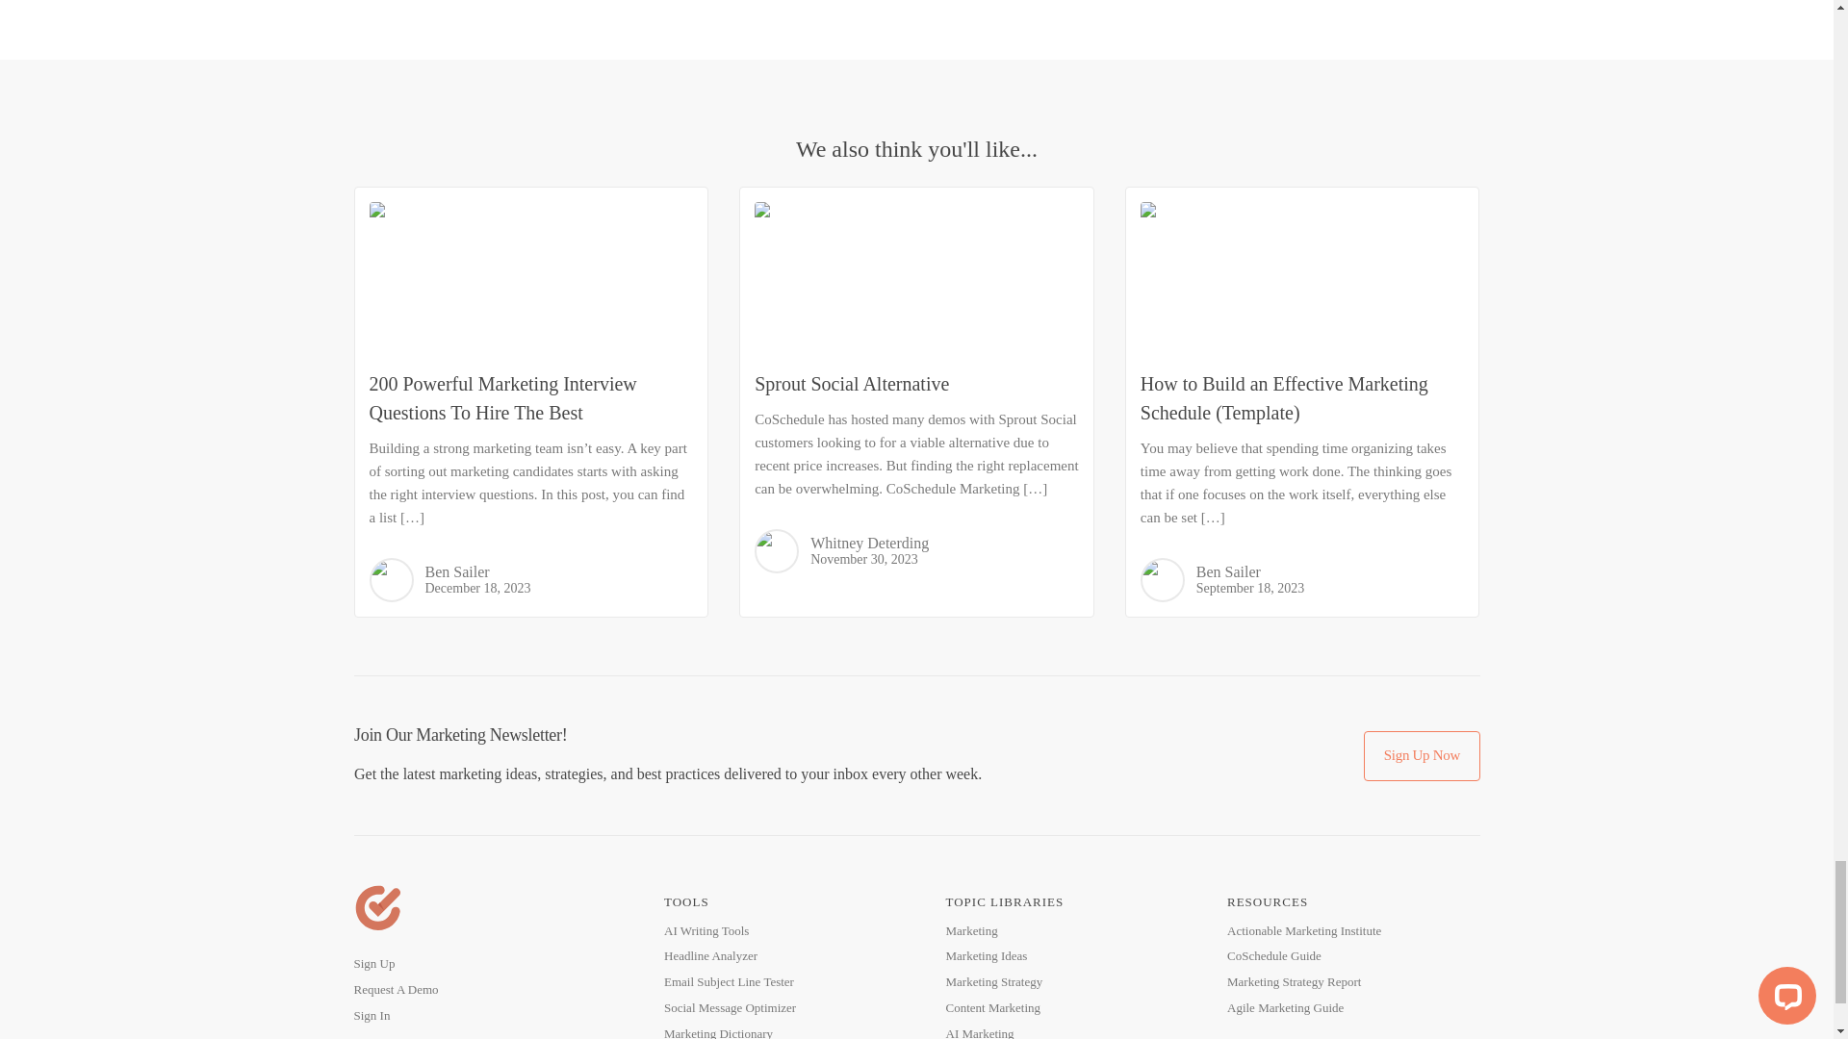 The image size is (1848, 1039). I want to click on Marketing, so click(970, 930).